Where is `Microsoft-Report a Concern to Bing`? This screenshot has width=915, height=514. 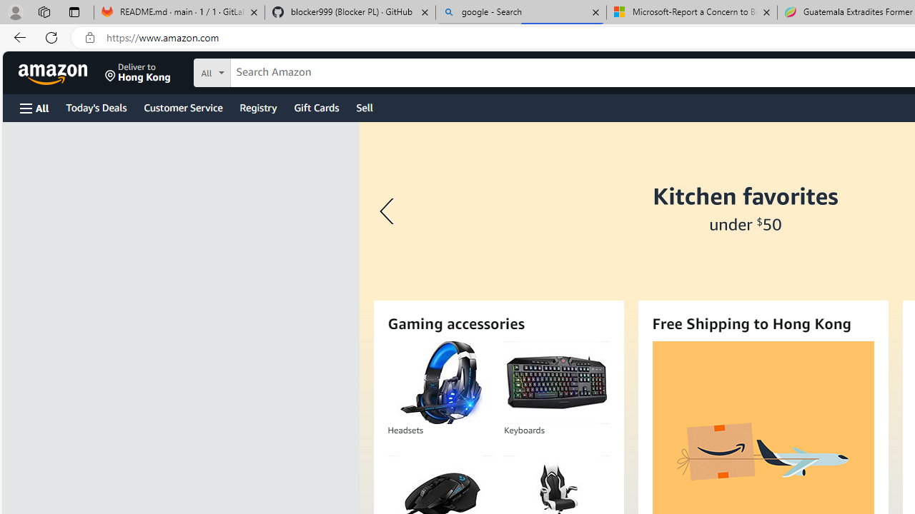
Microsoft-Report a Concern to Bing is located at coordinates (691, 13).